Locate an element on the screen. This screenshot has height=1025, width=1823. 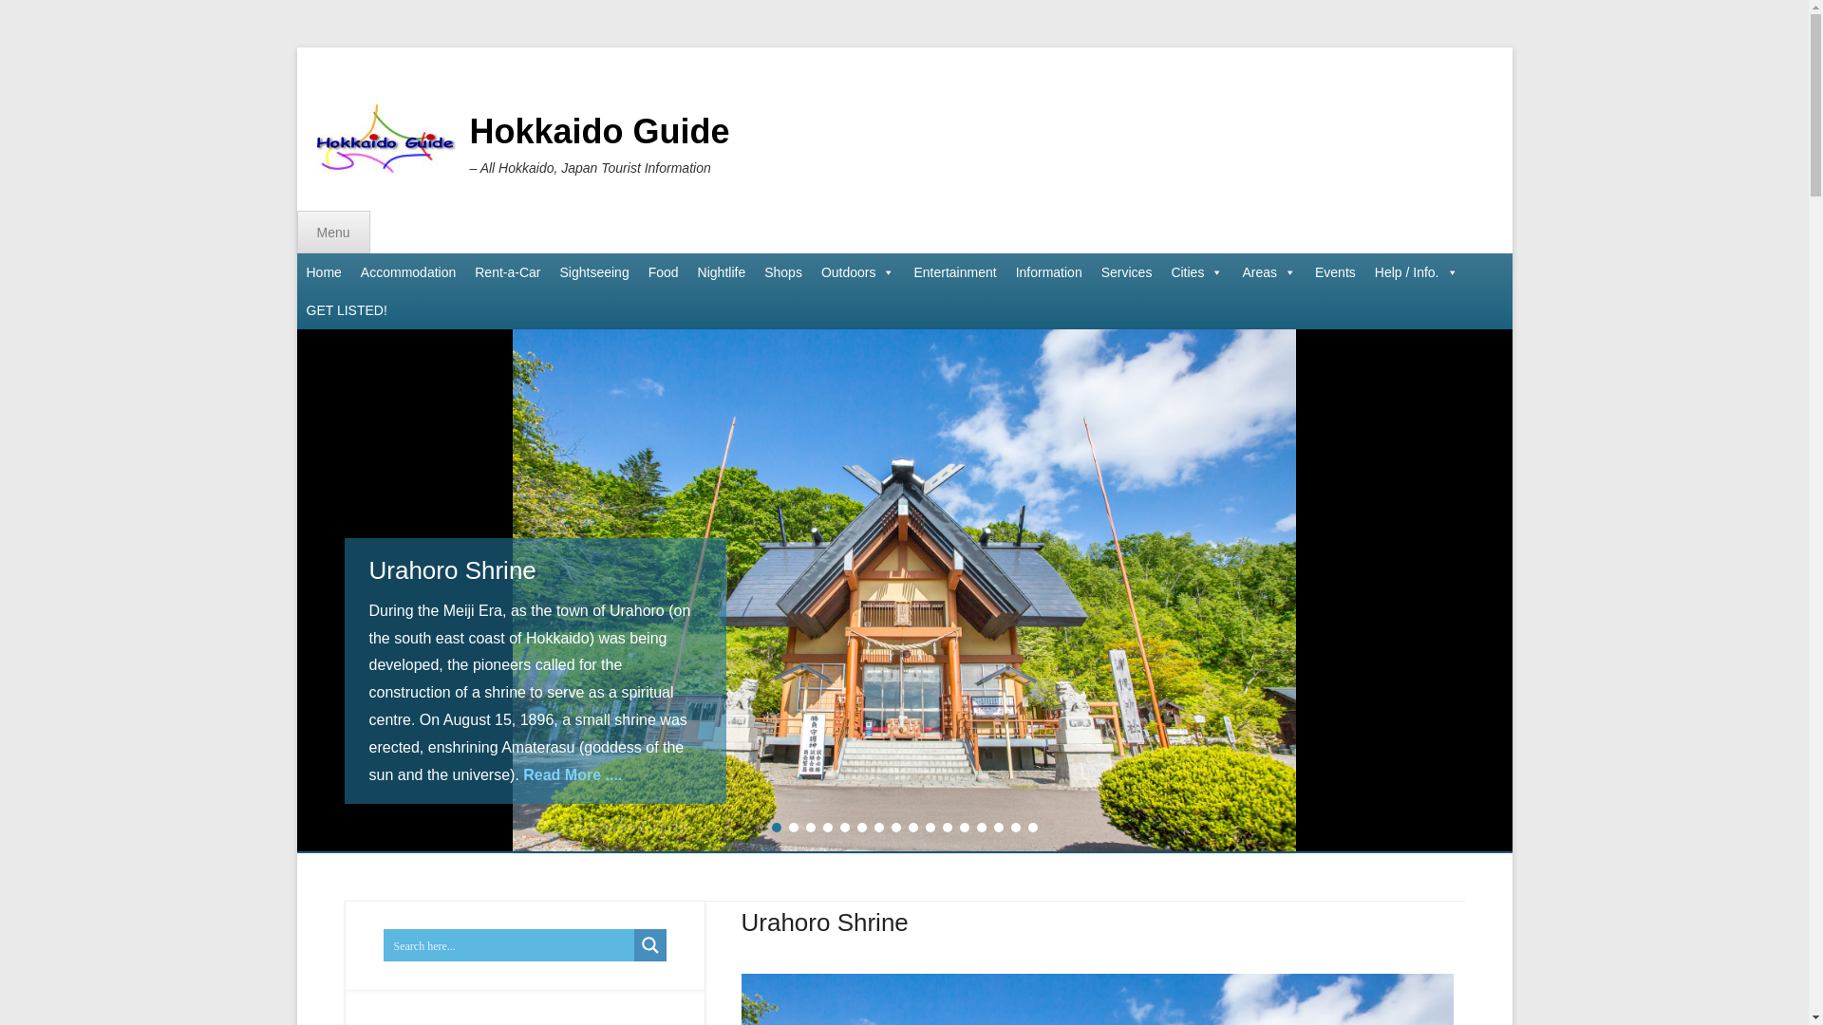
Accommodation is located at coordinates (408, 271).